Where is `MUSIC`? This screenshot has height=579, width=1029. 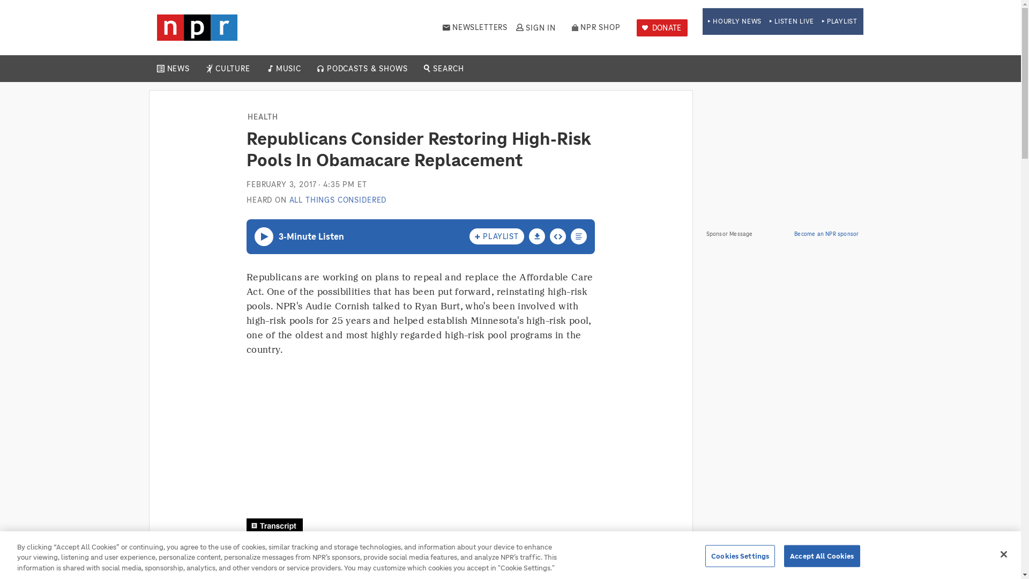
MUSIC is located at coordinates (288, 69).